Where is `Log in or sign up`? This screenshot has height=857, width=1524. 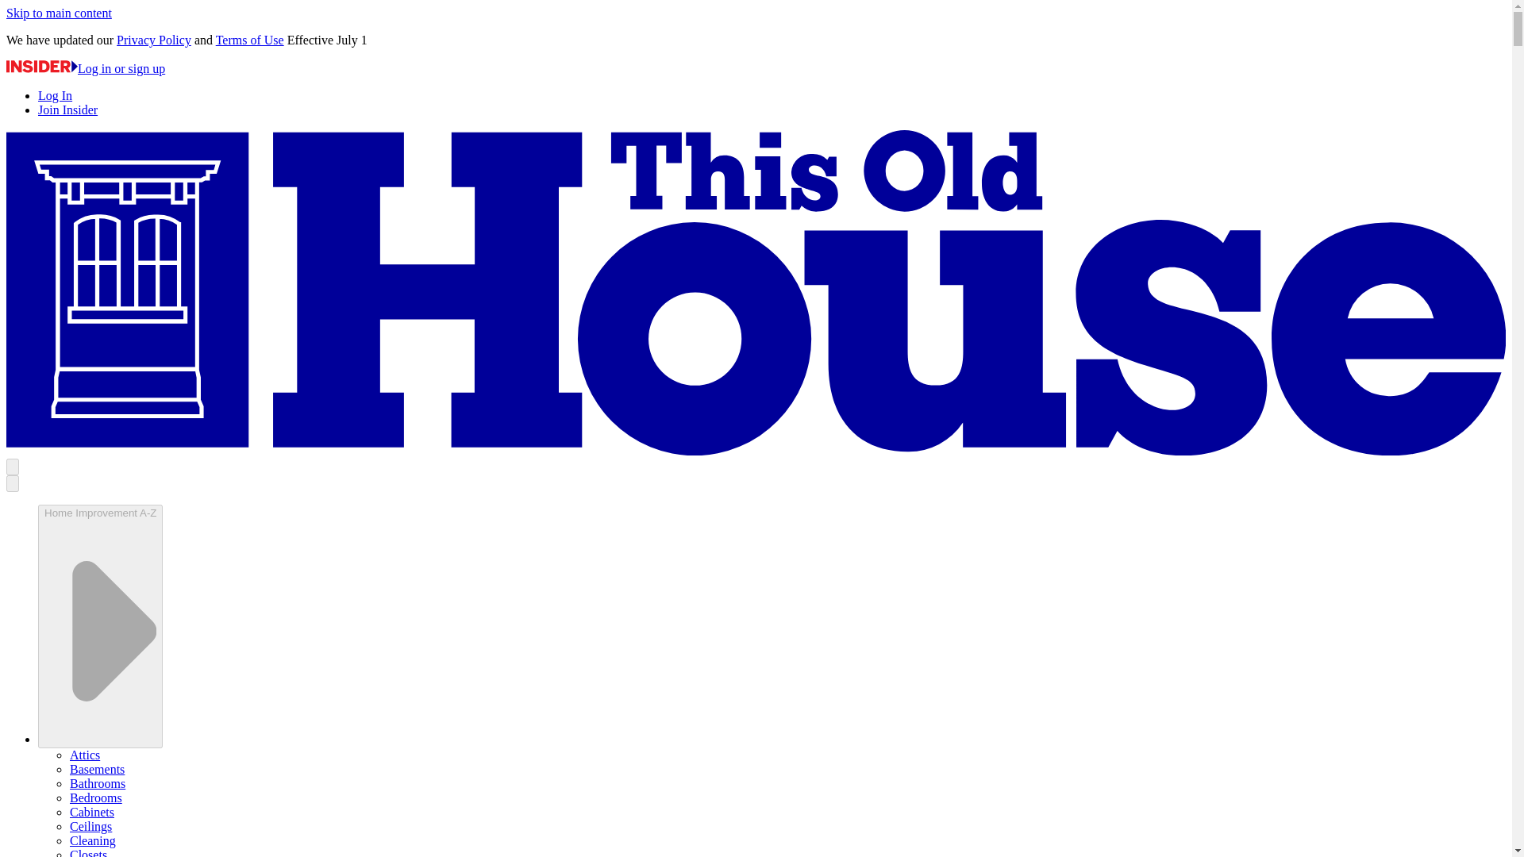 Log in or sign up is located at coordinates (85, 68).